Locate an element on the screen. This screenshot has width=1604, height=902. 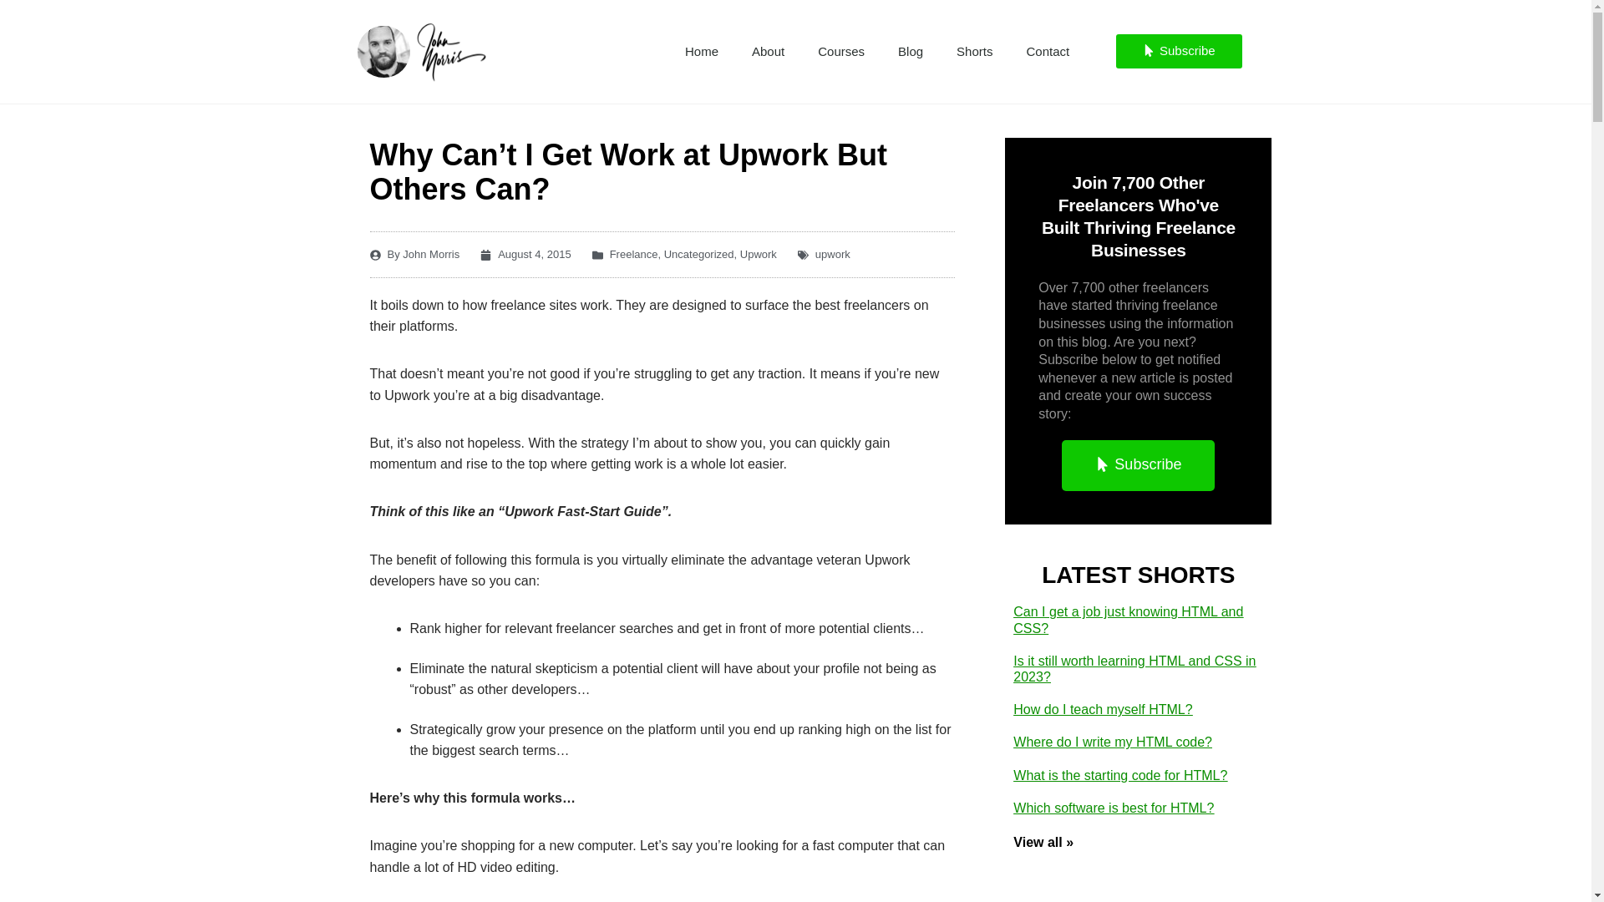
Upwork is located at coordinates (758, 254).